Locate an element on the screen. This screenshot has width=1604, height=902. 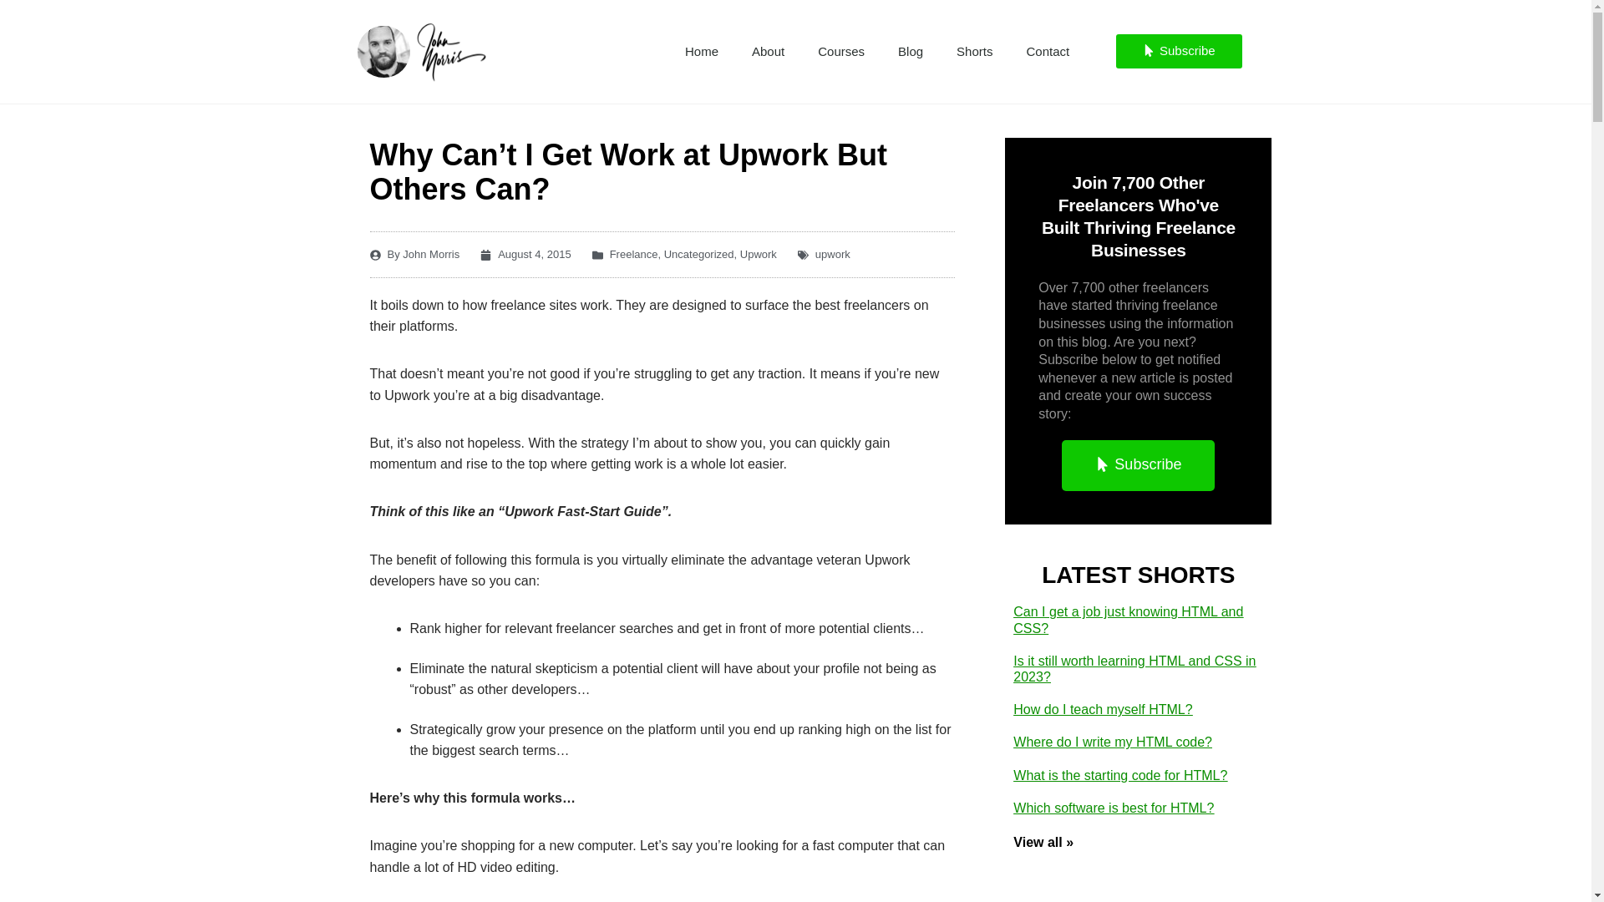
Upwork is located at coordinates (758, 254).